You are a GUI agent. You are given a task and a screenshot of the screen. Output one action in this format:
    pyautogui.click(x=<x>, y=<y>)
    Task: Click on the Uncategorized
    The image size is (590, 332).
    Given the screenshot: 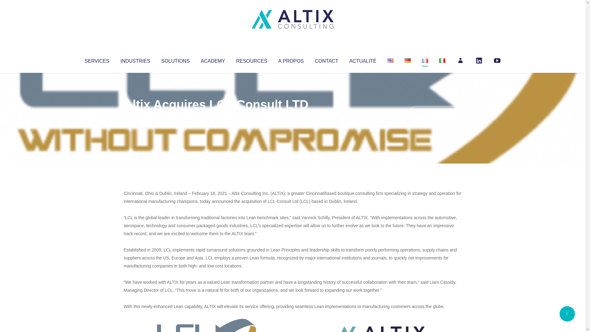 What is the action you would take?
    pyautogui.click(x=215, y=117)
    